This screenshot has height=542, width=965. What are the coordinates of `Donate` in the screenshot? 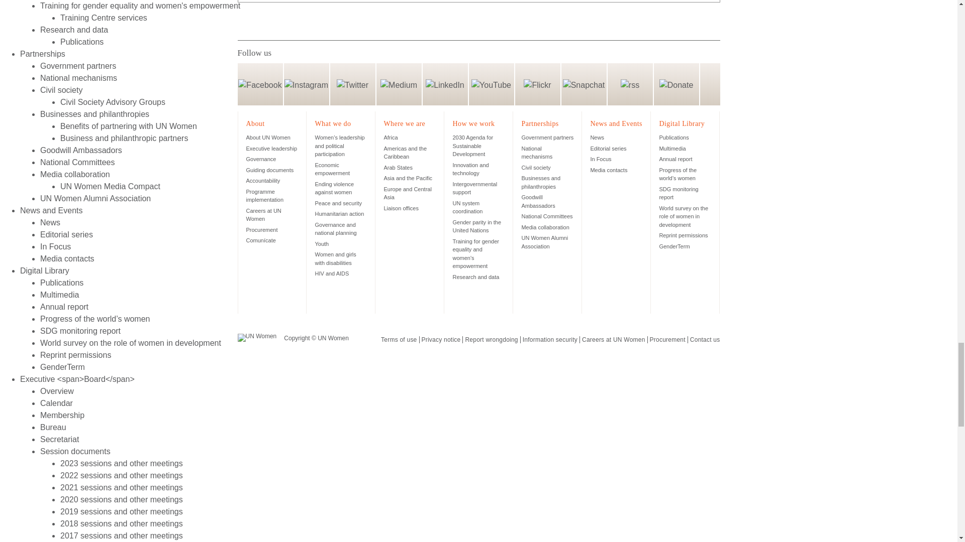 It's located at (675, 84).